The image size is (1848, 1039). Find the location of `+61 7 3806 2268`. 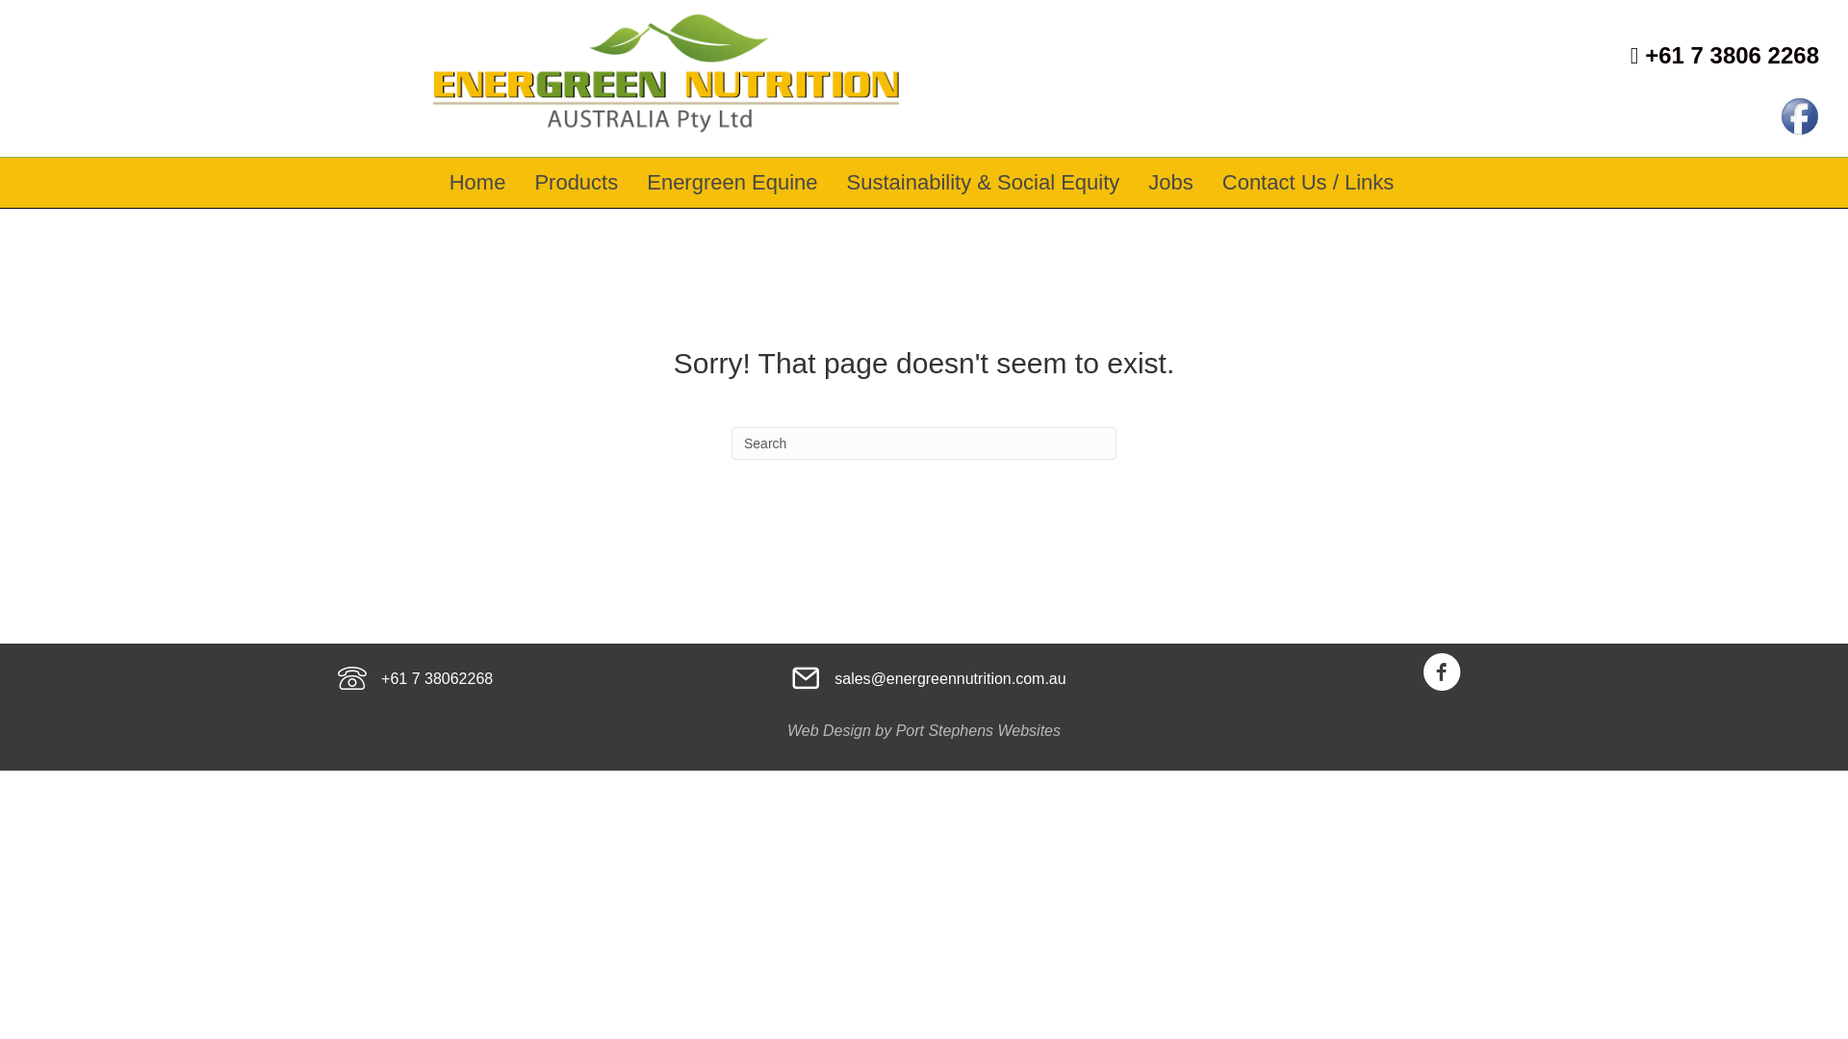

+61 7 3806 2268 is located at coordinates (1725, 56).